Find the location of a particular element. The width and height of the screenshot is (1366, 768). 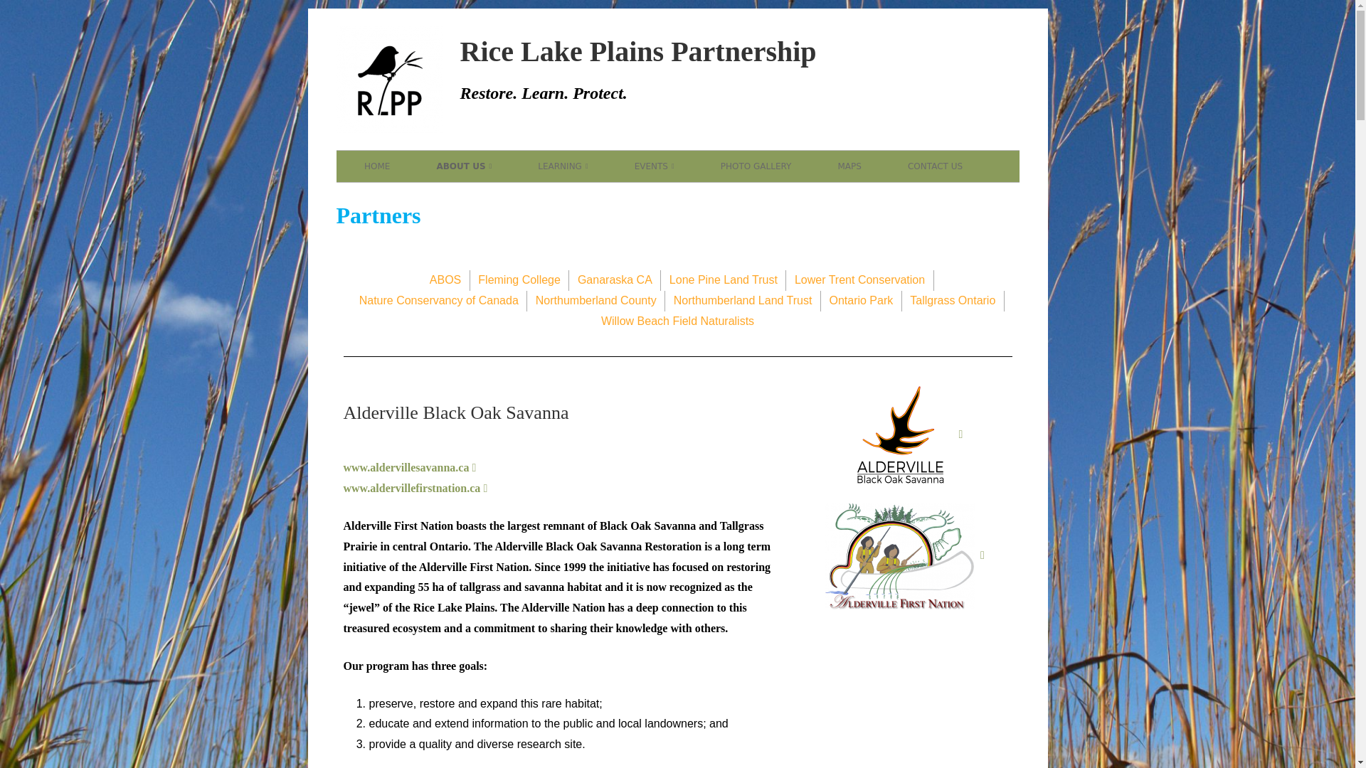

EVENTS is located at coordinates (655, 166).